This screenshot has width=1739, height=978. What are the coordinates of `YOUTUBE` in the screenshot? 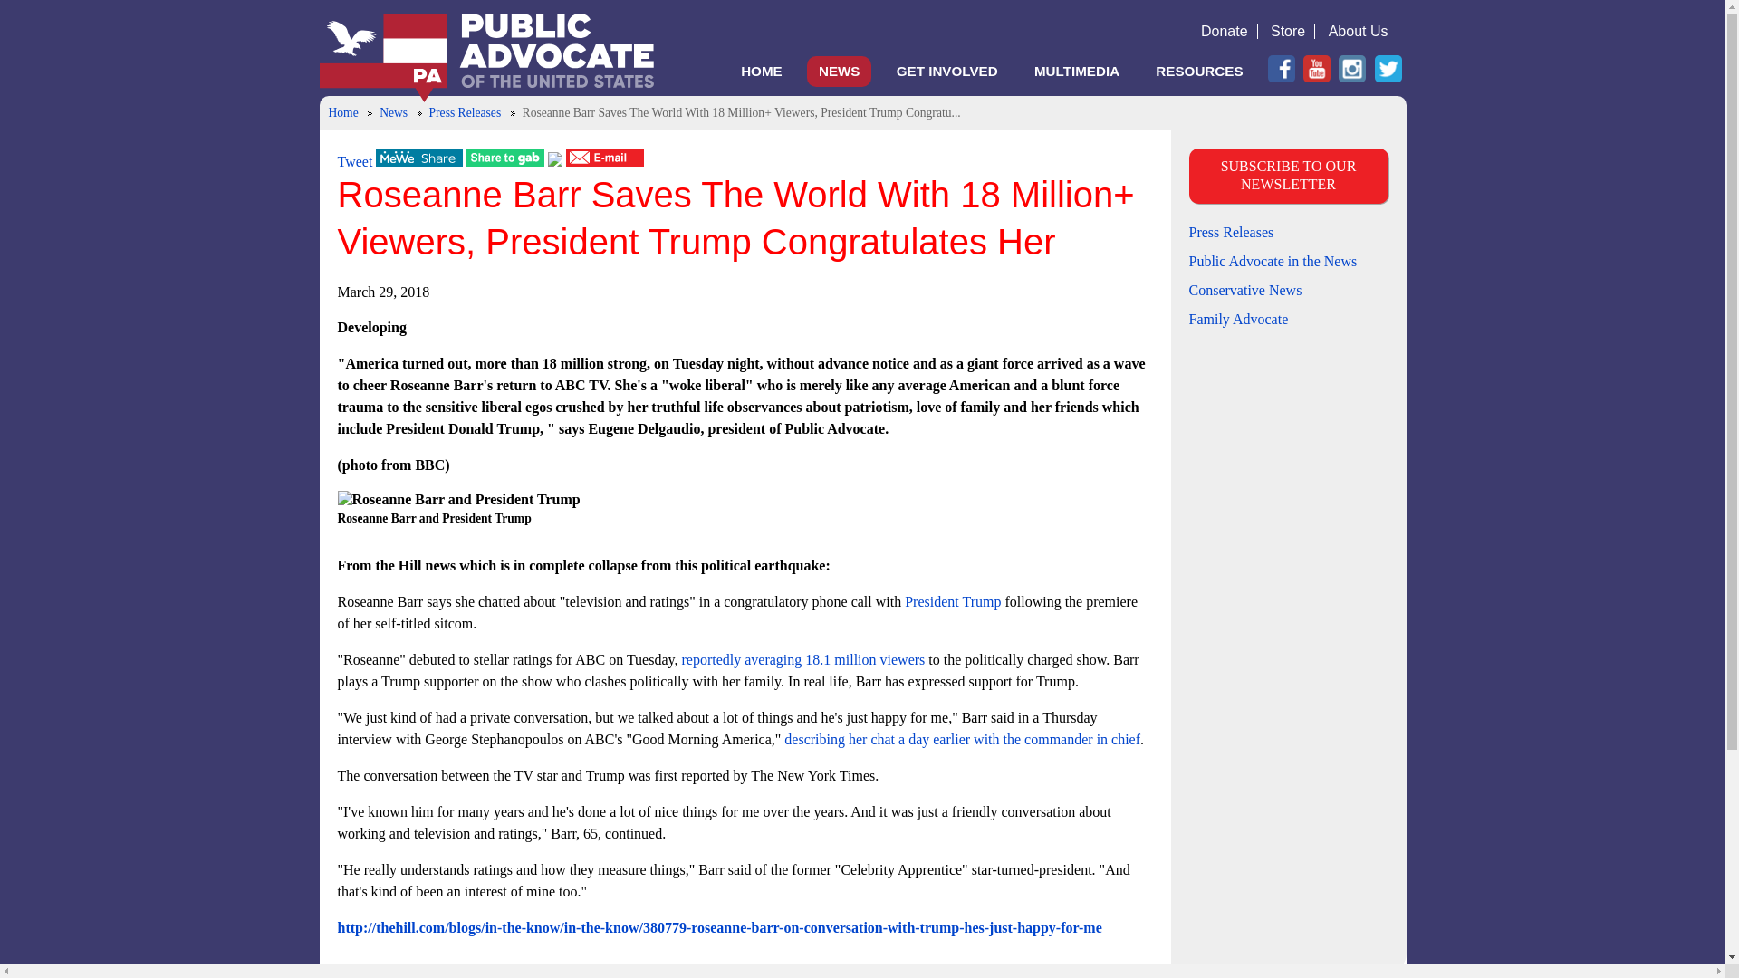 It's located at (1316, 68).